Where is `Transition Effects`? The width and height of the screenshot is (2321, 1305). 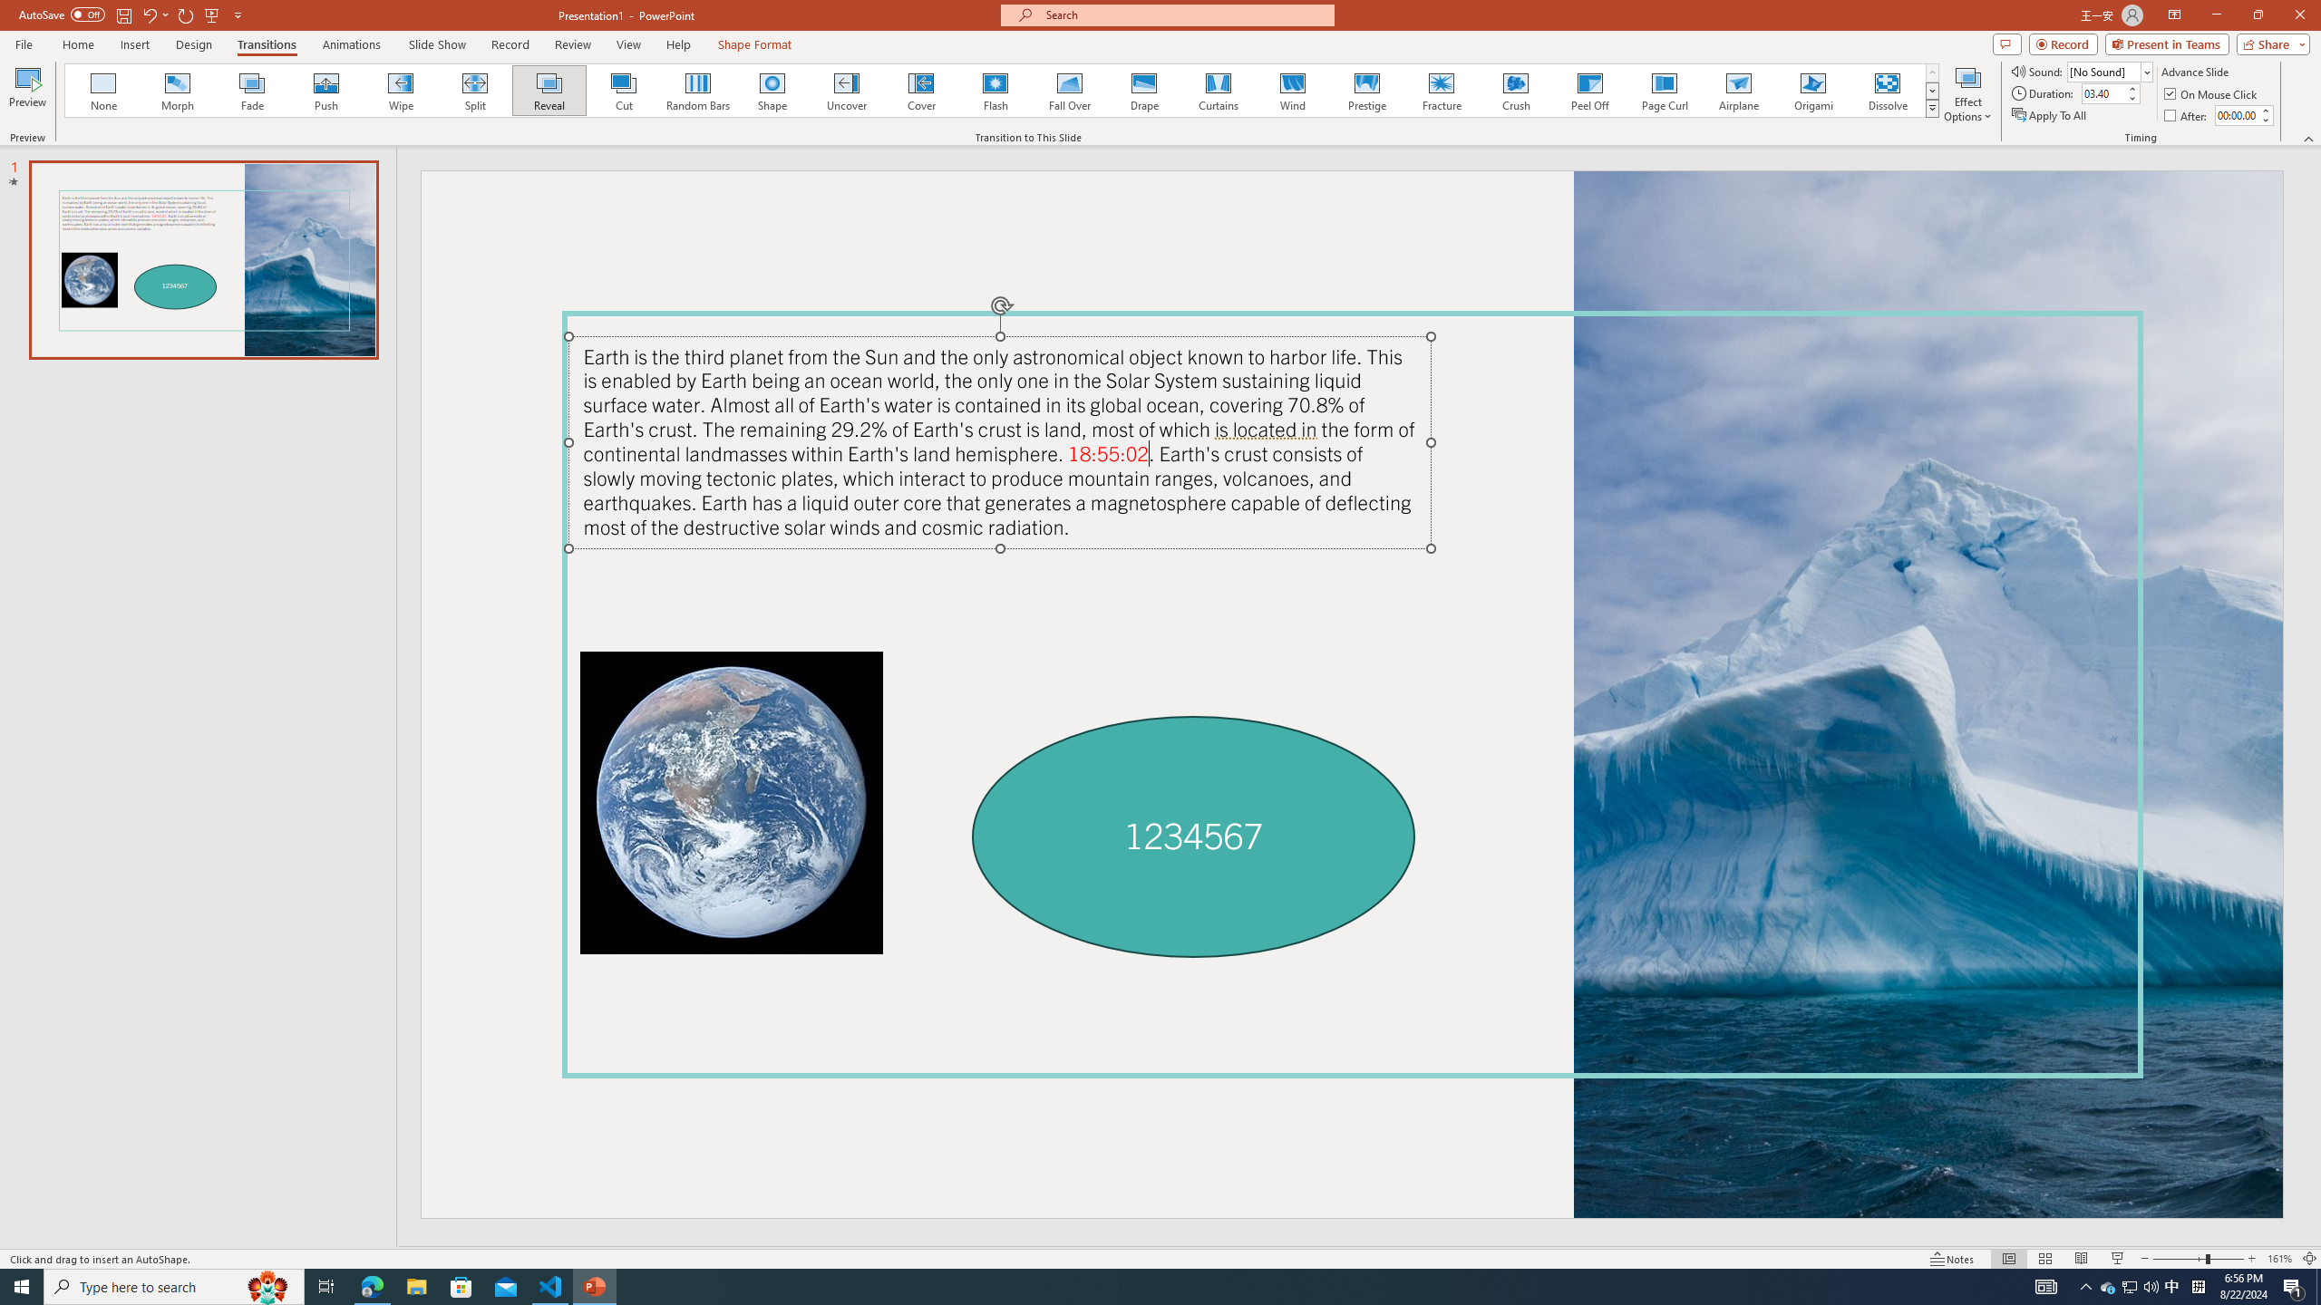 Transition Effects is located at coordinates (1933, 108).